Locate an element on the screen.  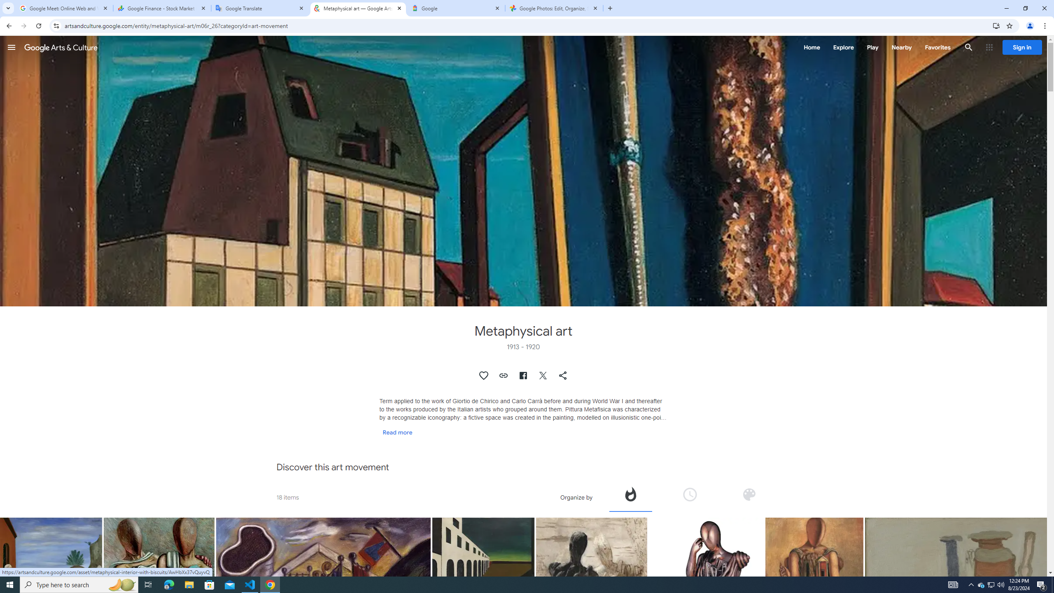
Favorites is located at coordinates (937, 47).